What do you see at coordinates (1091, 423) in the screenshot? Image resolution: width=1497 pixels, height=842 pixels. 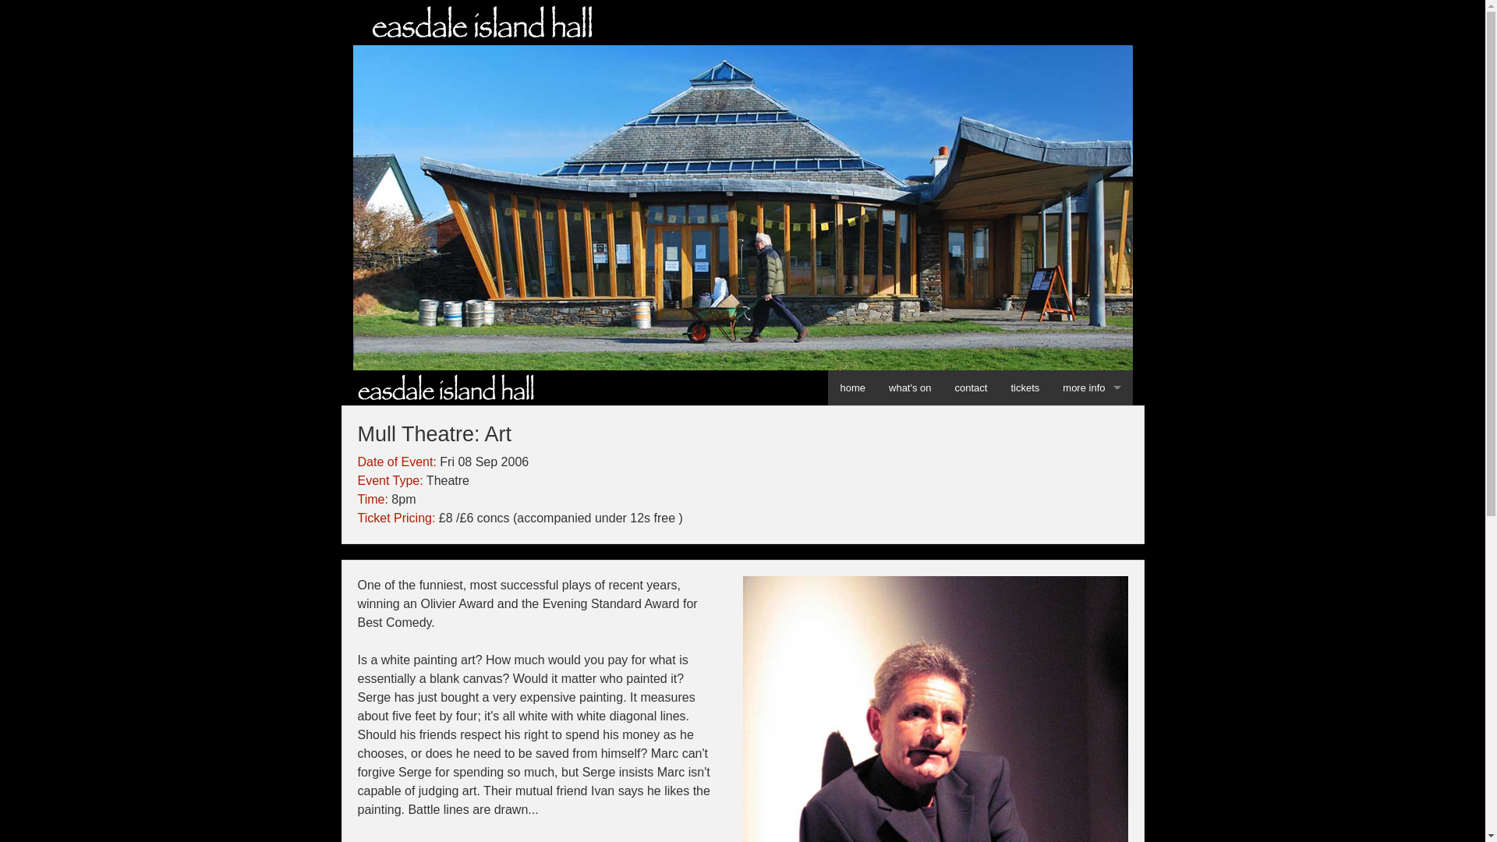 I see `how to find us` at bounding box center [1091, 423].